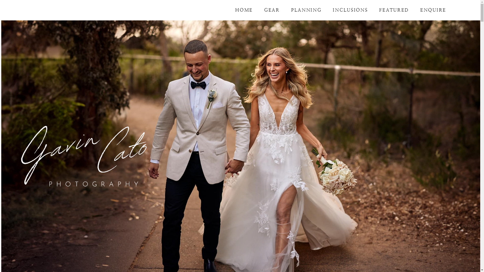  Describe the element at coordinates (272, 10) in the screenshot. I see `GEAR` at that location.